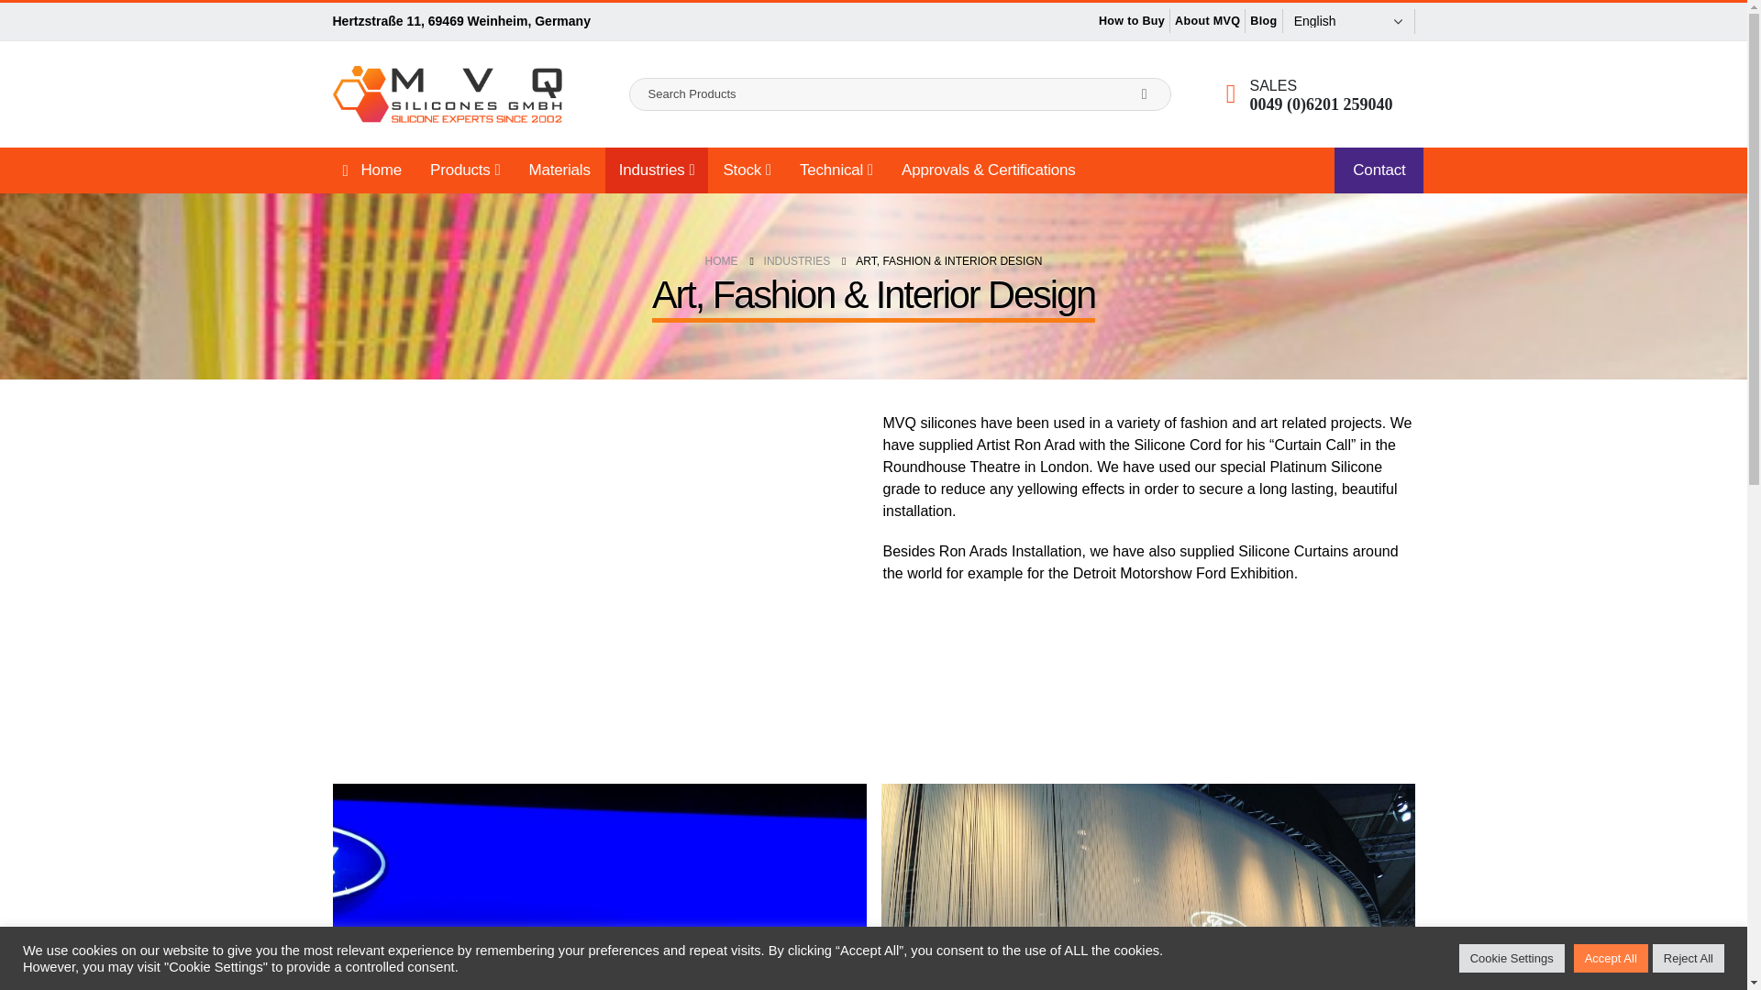 This screenshot has width=1761, height=990. I want to click on Materials, so click(559, 169).